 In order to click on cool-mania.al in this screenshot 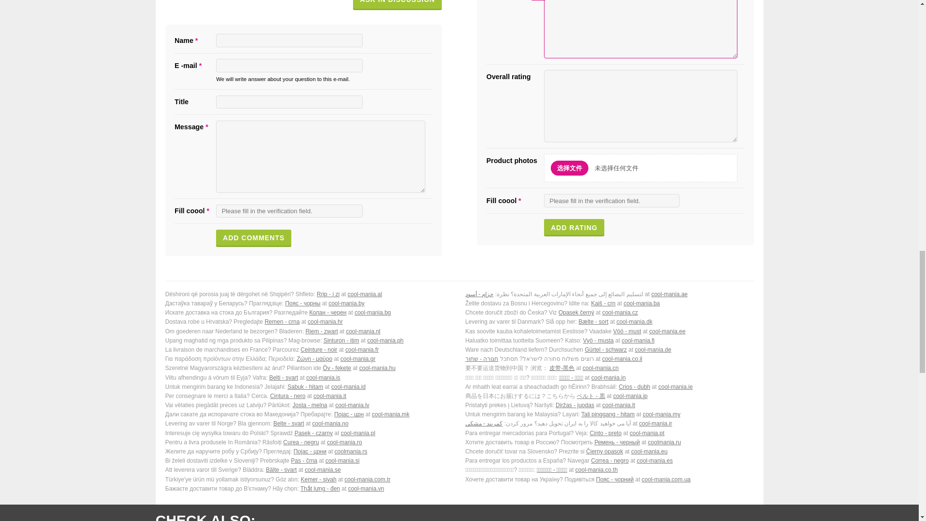, I will do `click(365, 294)`.